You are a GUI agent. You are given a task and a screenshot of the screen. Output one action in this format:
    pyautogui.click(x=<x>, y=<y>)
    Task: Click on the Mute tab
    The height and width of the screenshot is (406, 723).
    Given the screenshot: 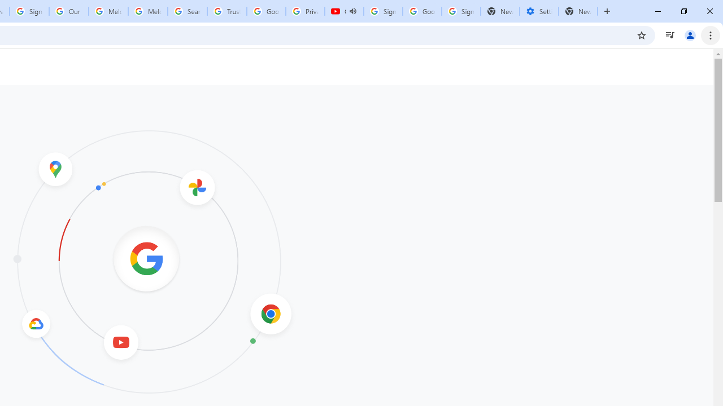 What is the action you would take?
    pyautogui.click(x=352, y=11)
    